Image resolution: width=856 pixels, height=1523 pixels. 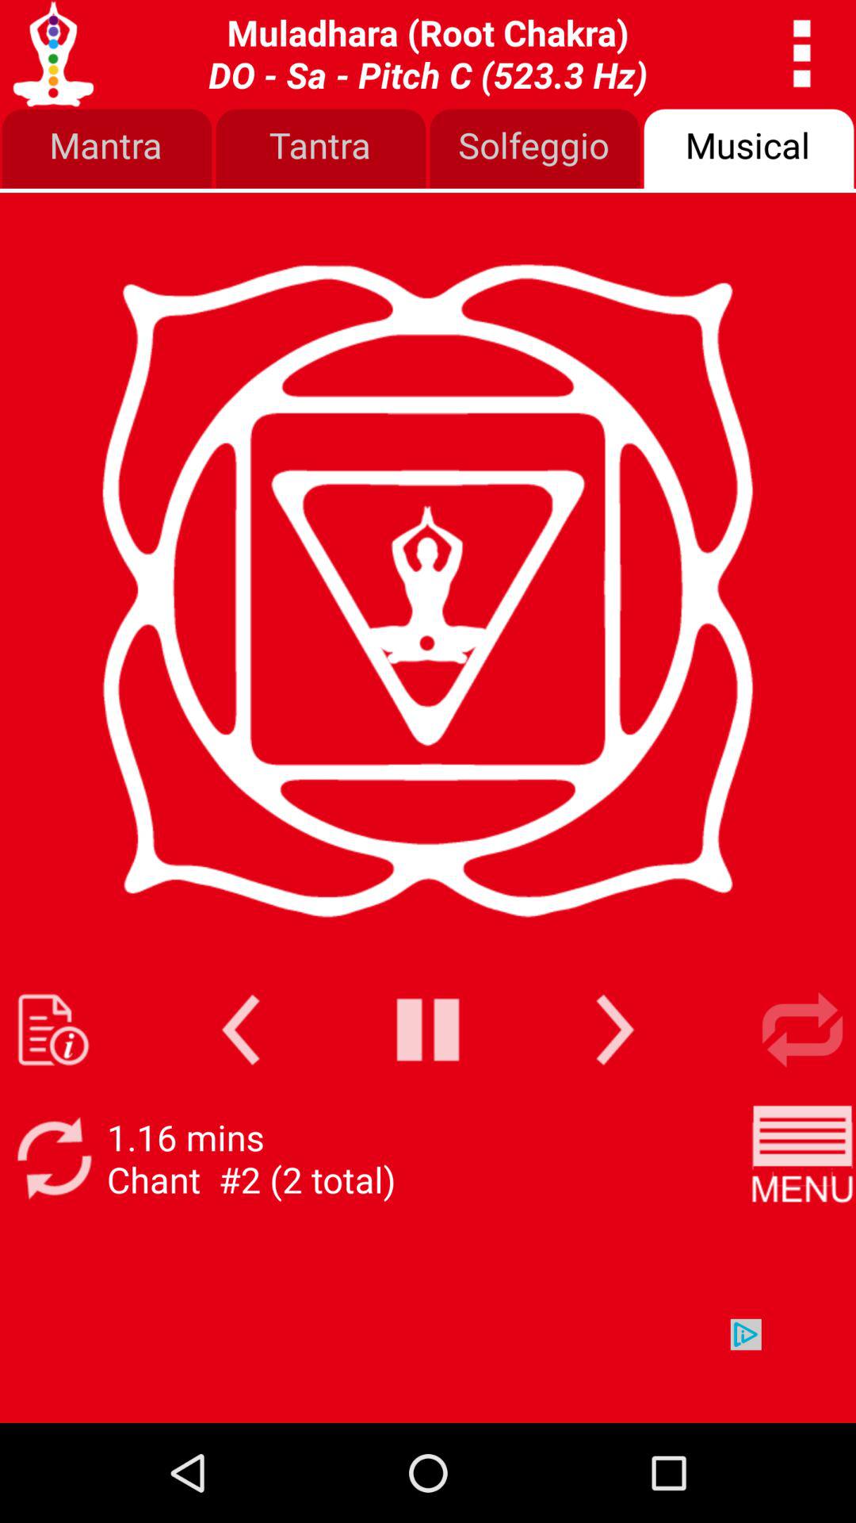 I want to click on jump until the tantra icon, so click(x=321, y=150).